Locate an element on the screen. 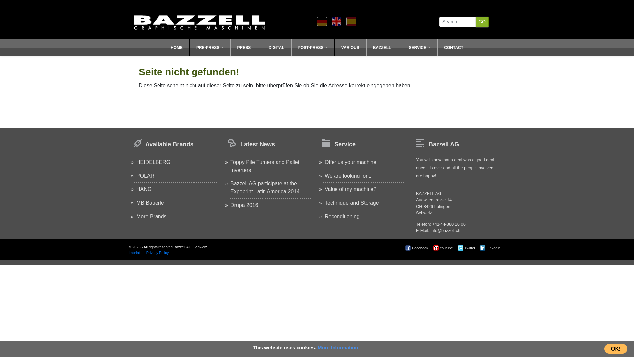  Bazzell AG participate at the Expoprint Latin America 2014 is located at coordinates (265, 188).